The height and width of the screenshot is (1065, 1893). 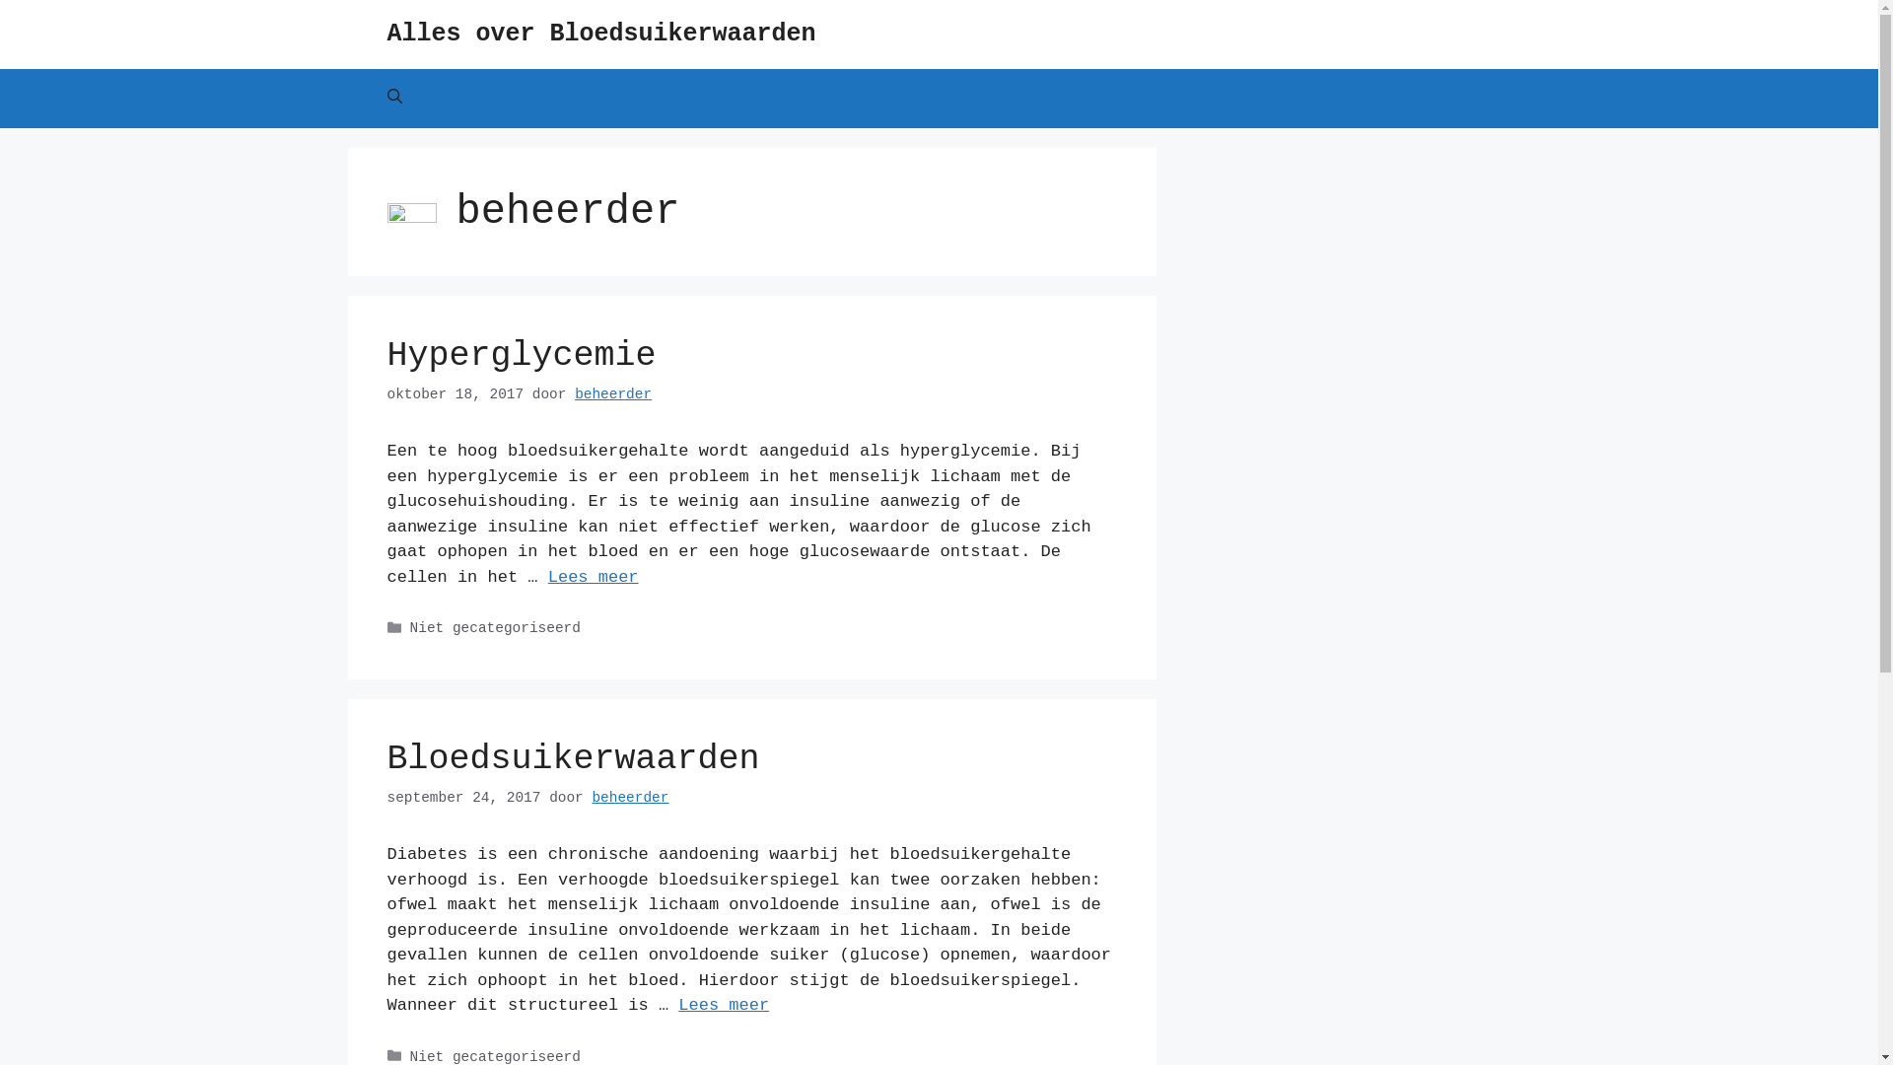 I want to click on beheerder, so click(x=630, y=797).